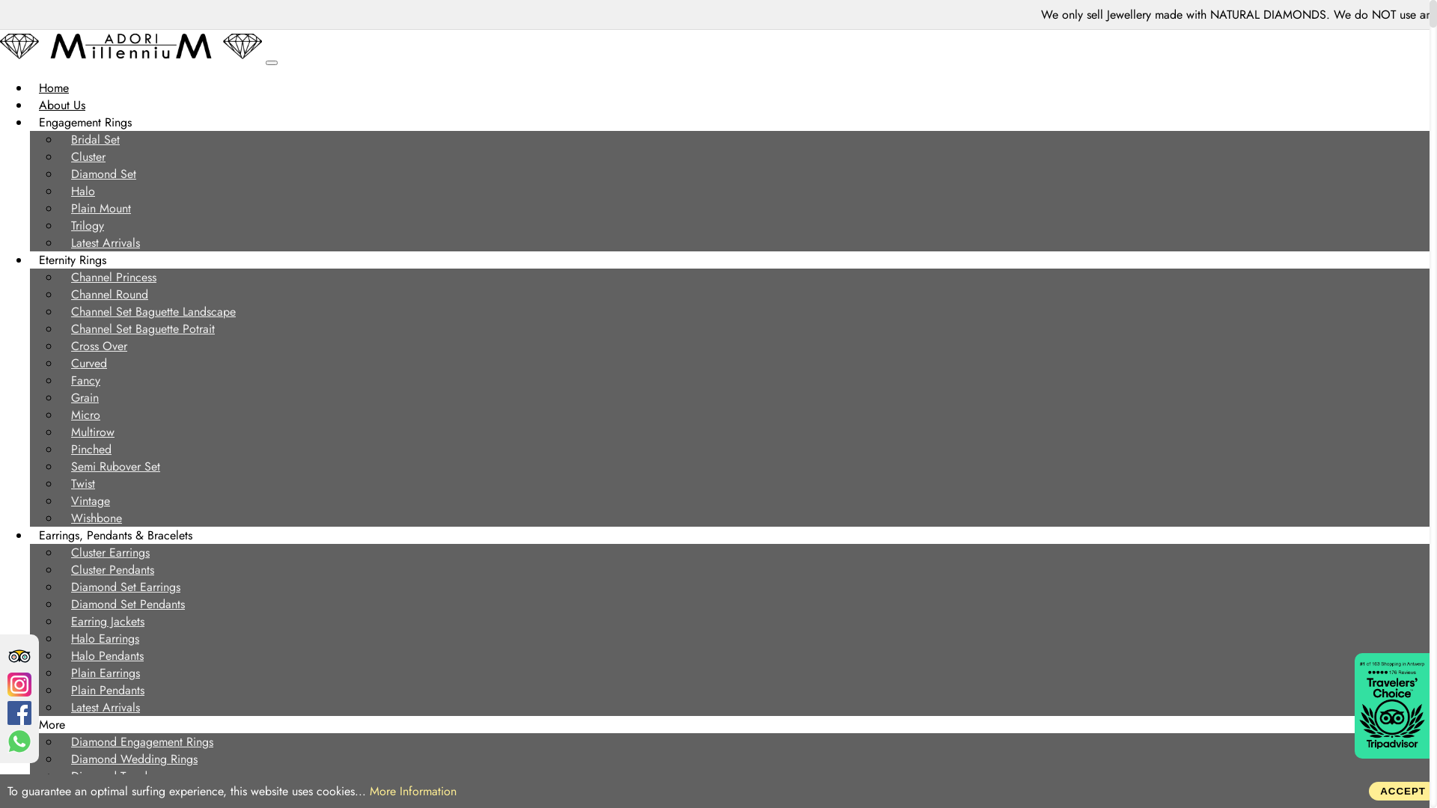  What do you see at coordinates (103, 174) in the screenshot?
I see `Diamond Set` at bounding box center [103, 174].